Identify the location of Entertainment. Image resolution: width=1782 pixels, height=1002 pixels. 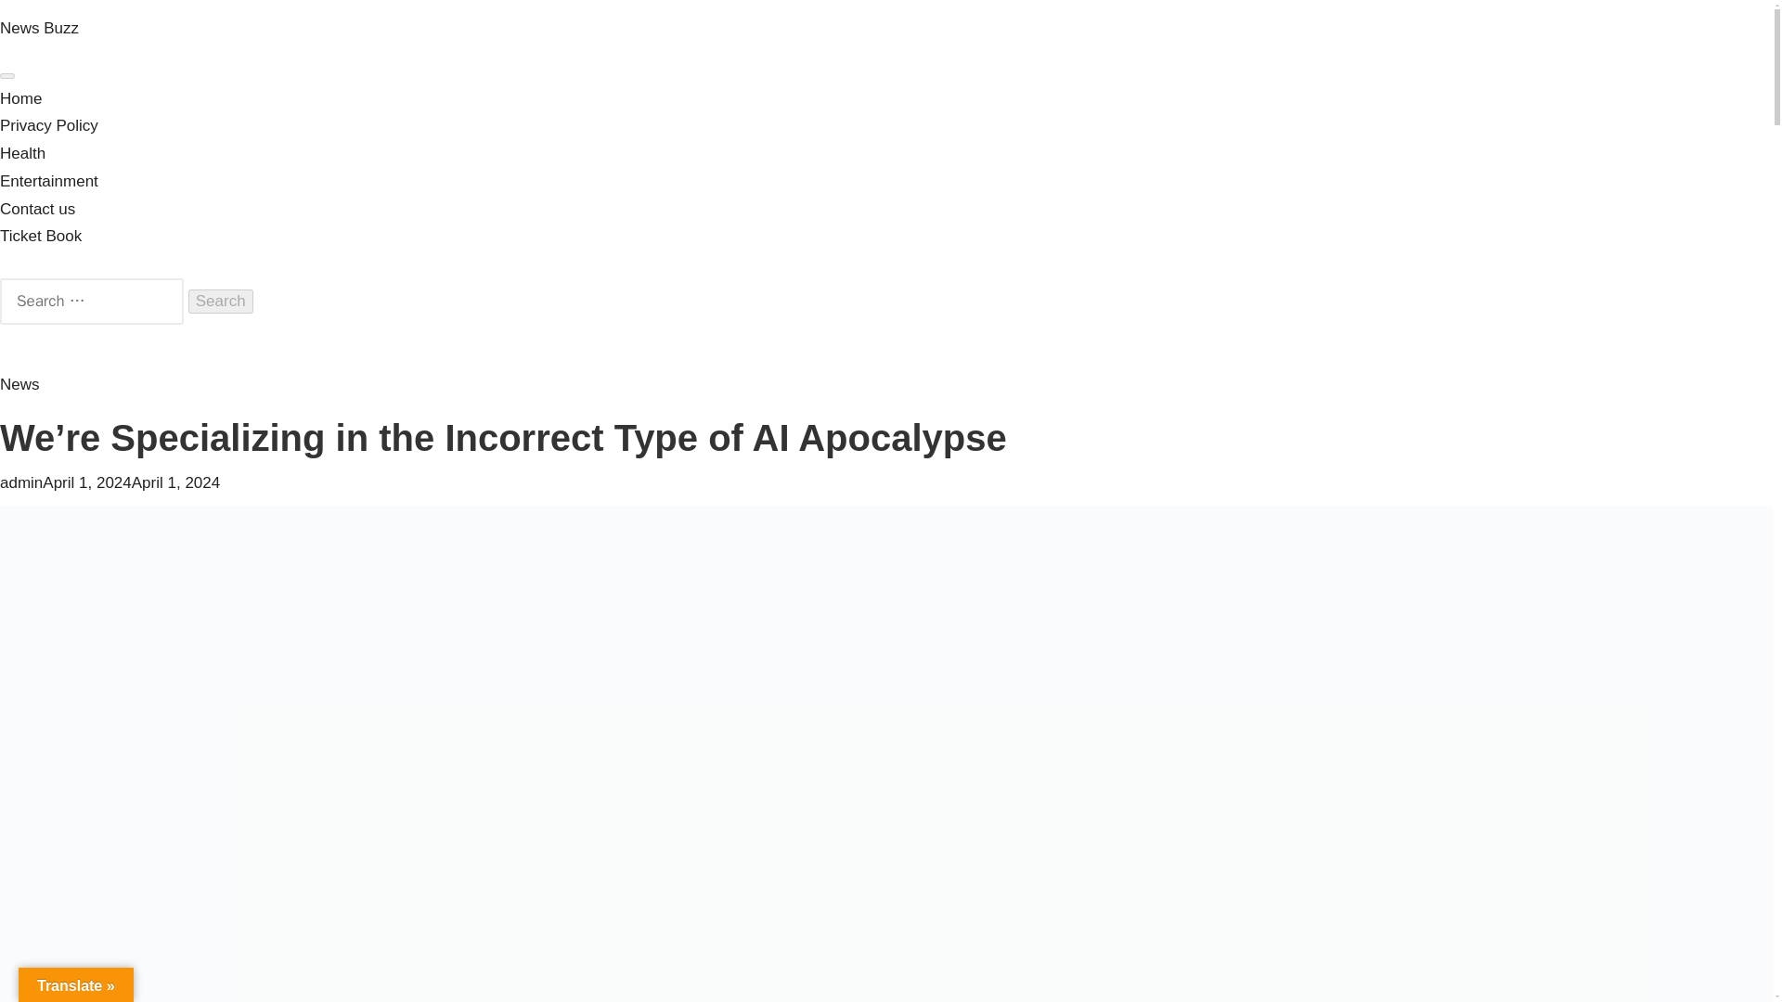
(48, 181).